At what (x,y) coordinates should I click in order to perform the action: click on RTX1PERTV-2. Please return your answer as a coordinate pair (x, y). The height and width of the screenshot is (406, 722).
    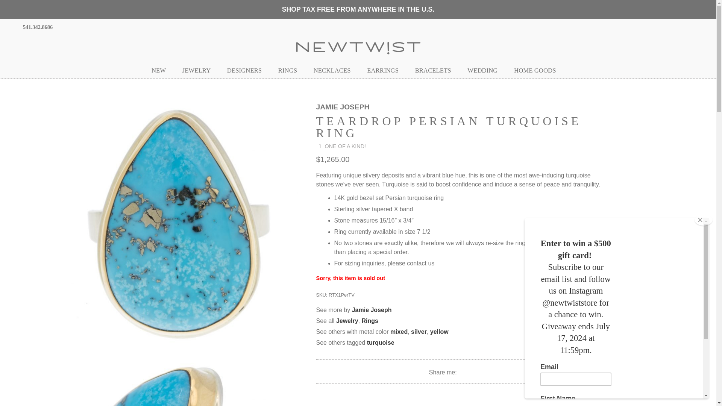
    Looking at the image, I should click on (177, 379).